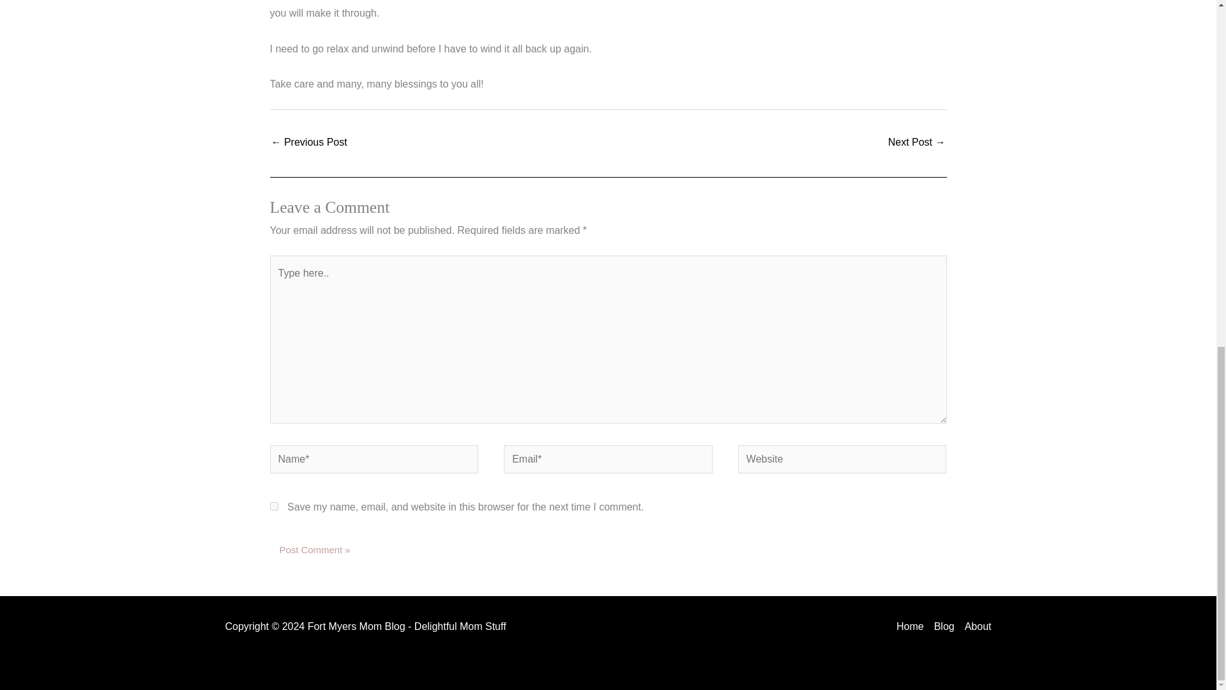  What do you see at coordinates (916, 143) in the screenshot?
I see `Through the Eyes of a Child!` at bounding box center [916, 143].